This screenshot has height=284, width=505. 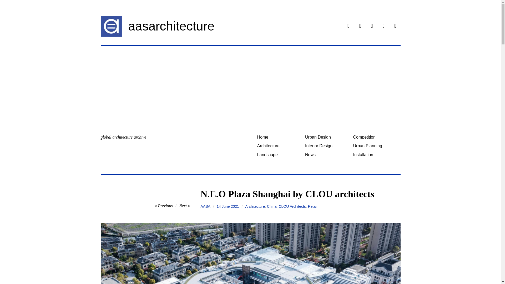 What do you see at coordinates (279, 146) in the screenshot?
I see `Architecture` at bounding box center [279, 146].